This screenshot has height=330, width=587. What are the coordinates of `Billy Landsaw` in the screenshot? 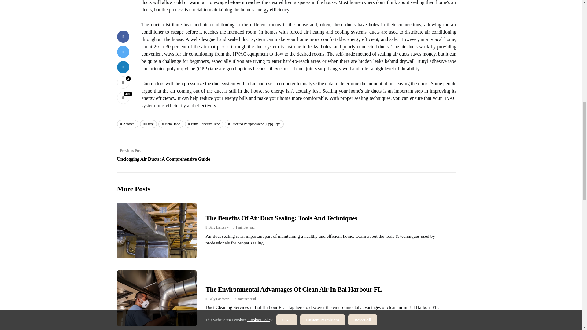 It's located at (218, 227).